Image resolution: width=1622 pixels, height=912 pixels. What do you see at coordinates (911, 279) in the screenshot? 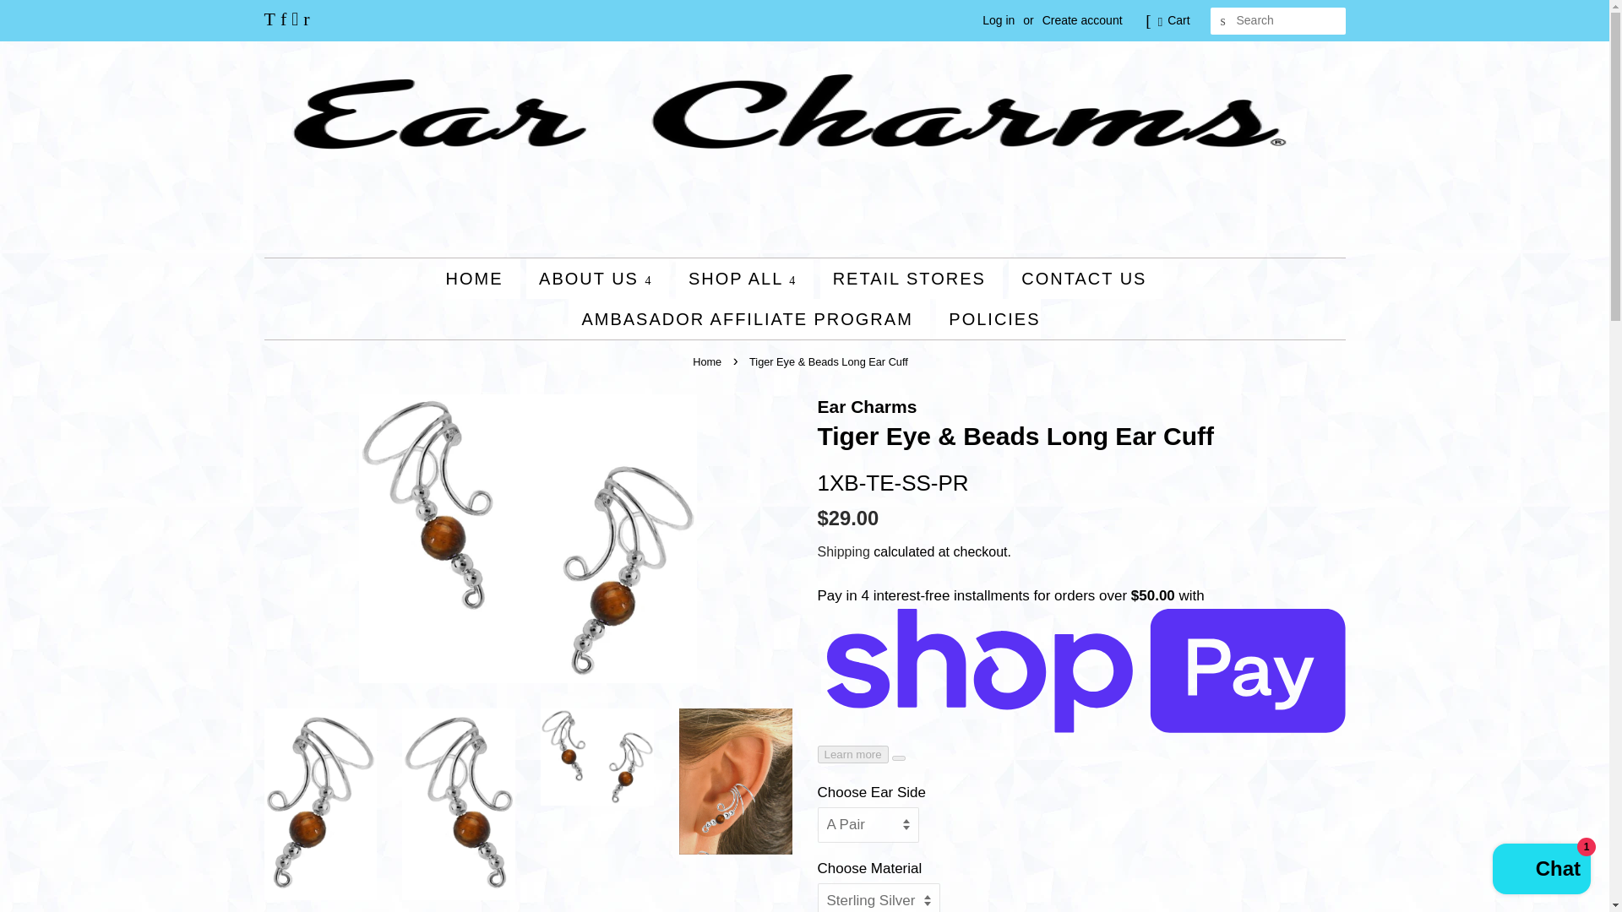
I see `RETAIL STORES` at bounding box center [911, 279].